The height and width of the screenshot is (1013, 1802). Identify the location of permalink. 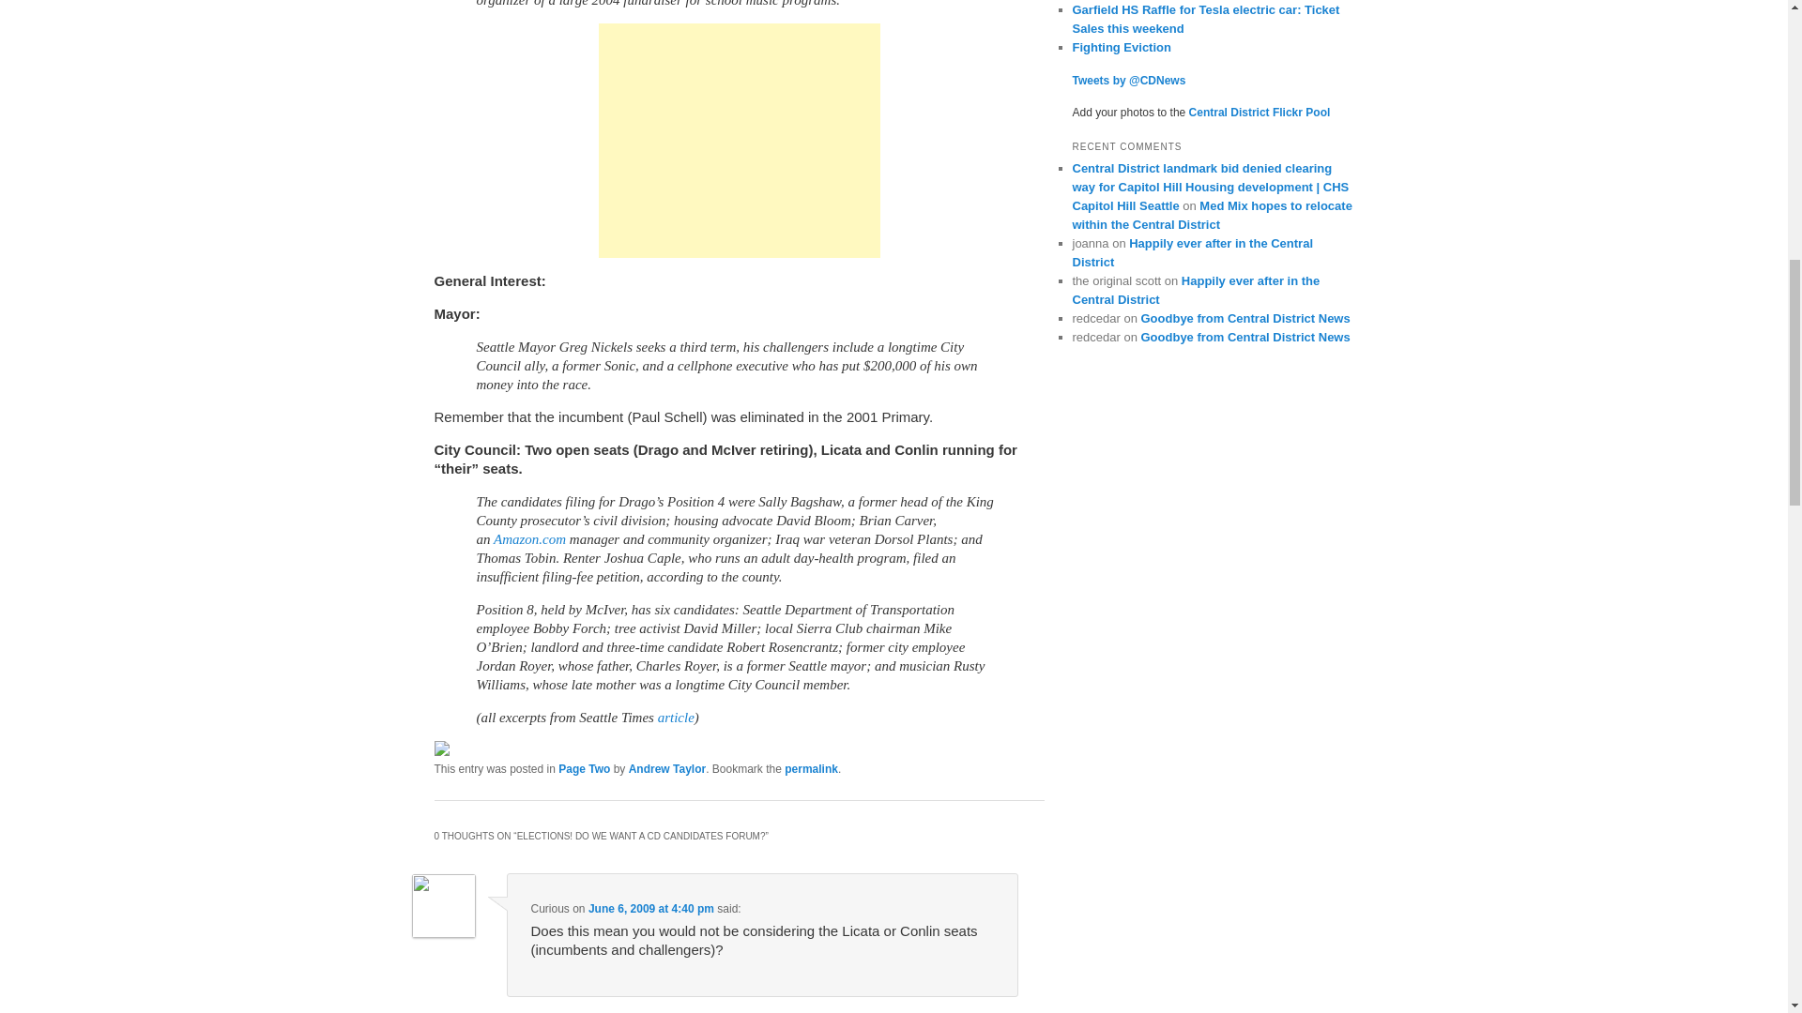
(811, 769).